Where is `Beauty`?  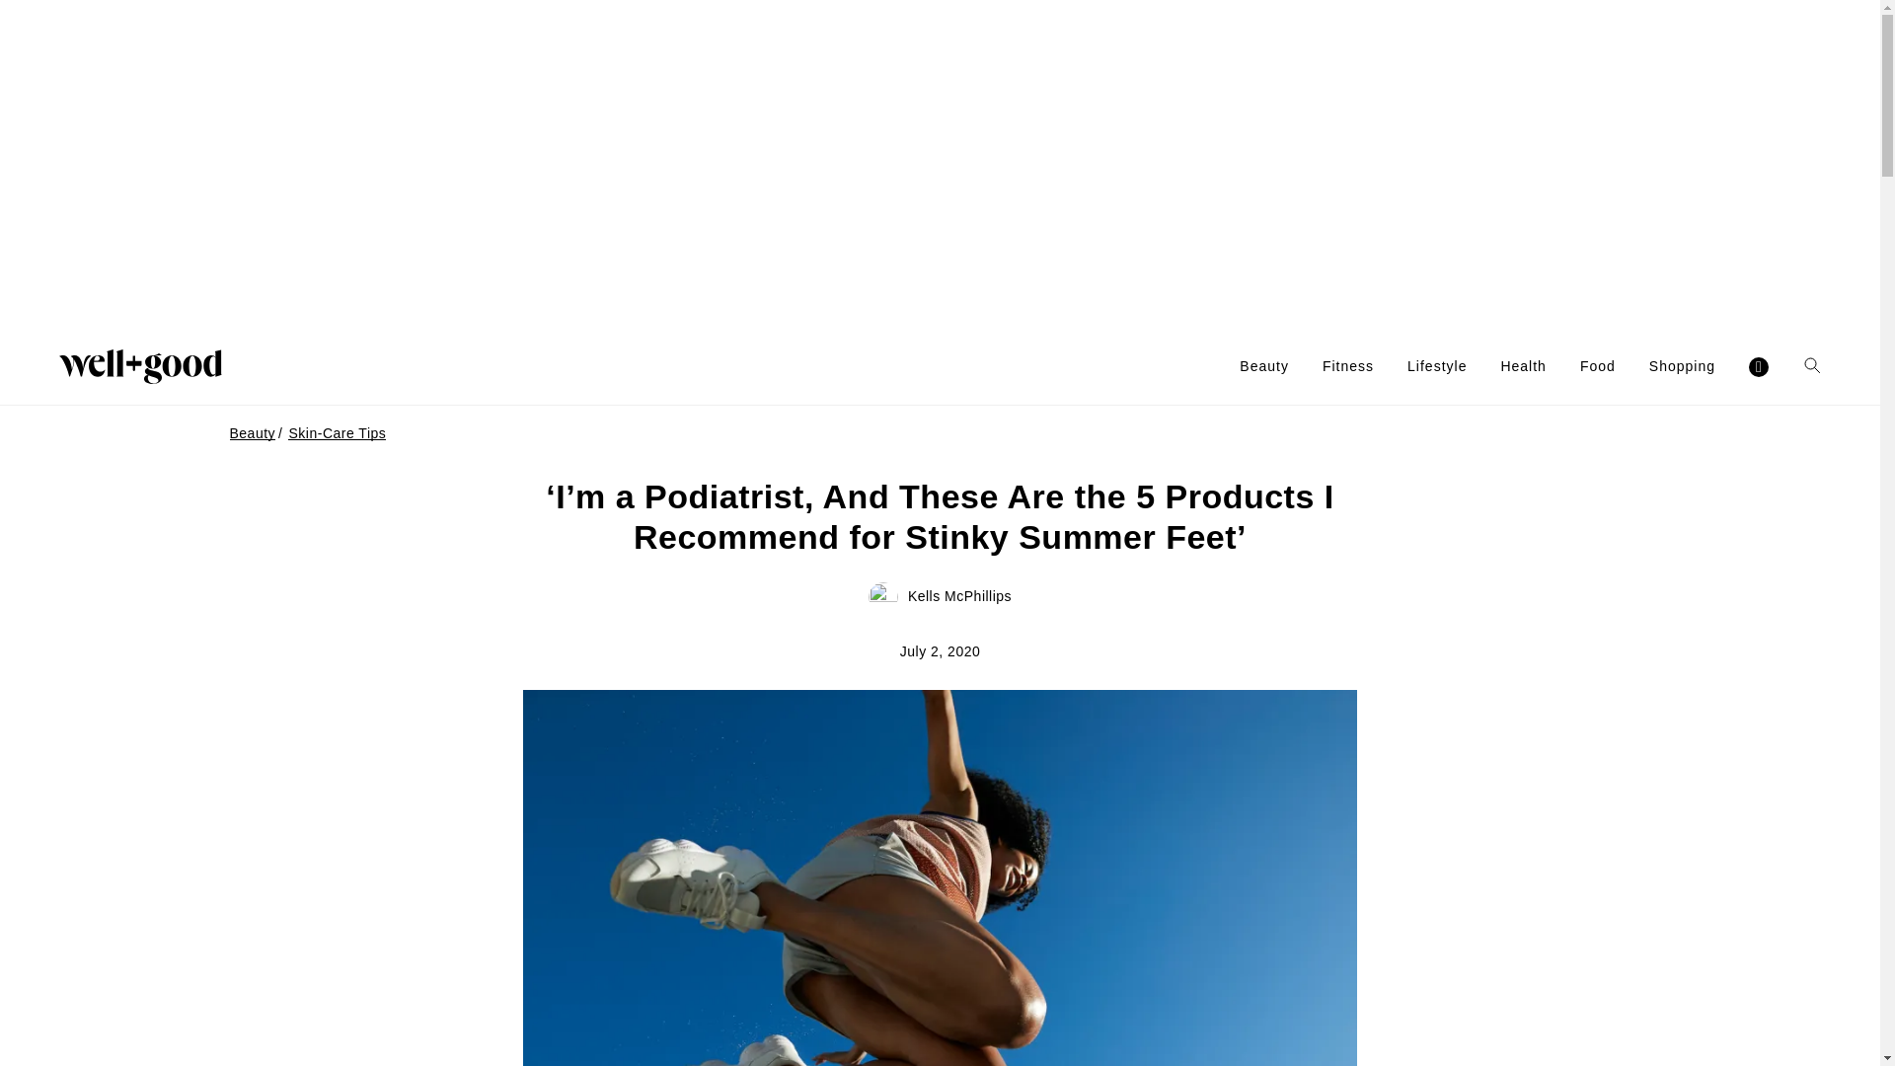 Beauty is located at coordinates (1263, 366).